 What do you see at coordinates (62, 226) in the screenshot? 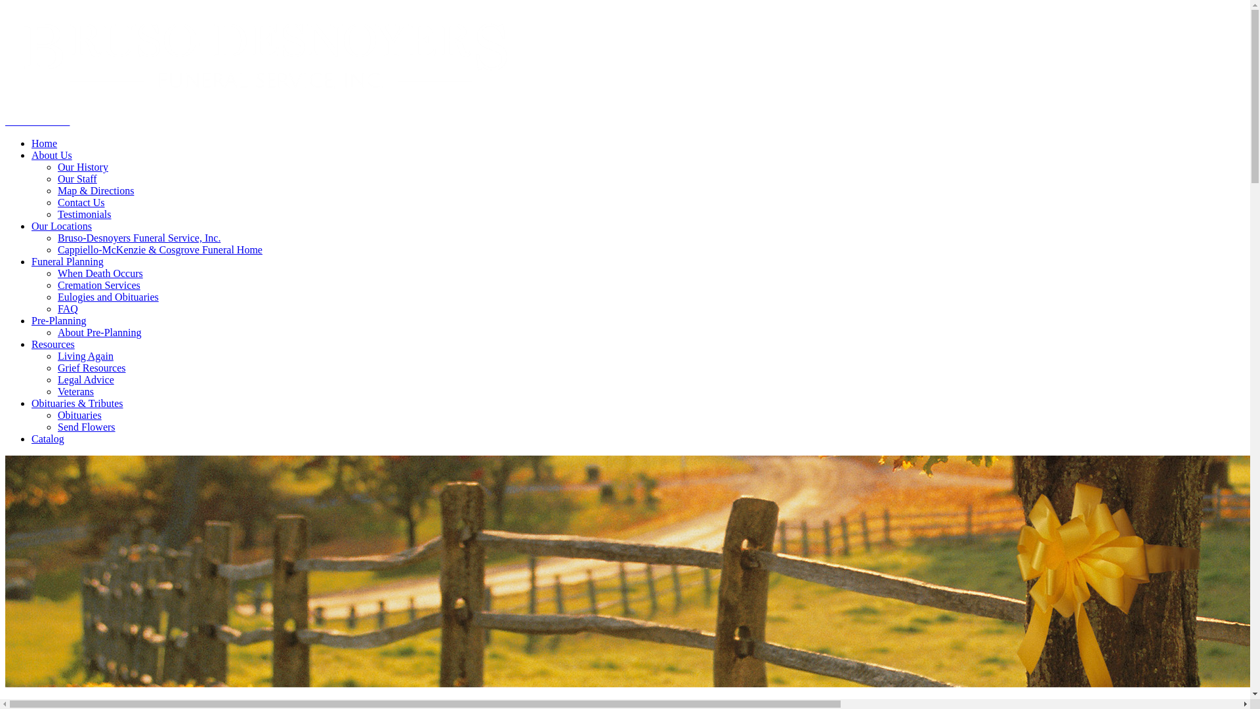
I see `Our Locations` at bounding box center [62, 226].